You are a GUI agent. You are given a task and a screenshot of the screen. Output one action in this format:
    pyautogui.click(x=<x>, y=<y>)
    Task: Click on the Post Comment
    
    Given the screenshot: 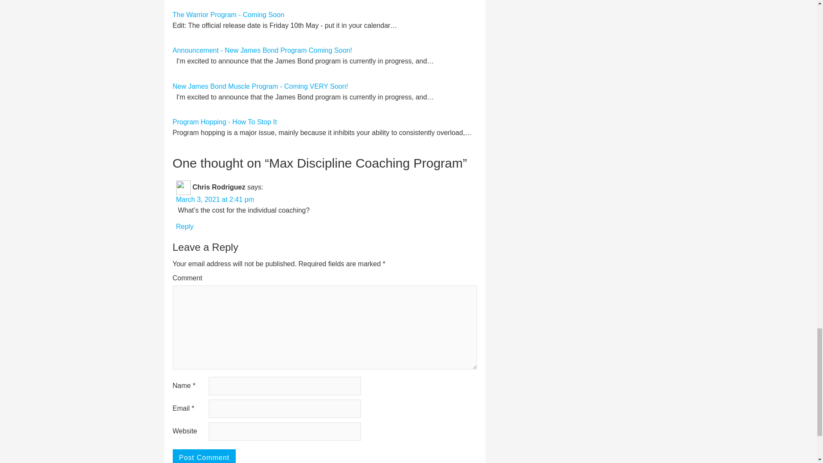 What is the action you would take?
    pyautogui.click(x=204, y=456)
    